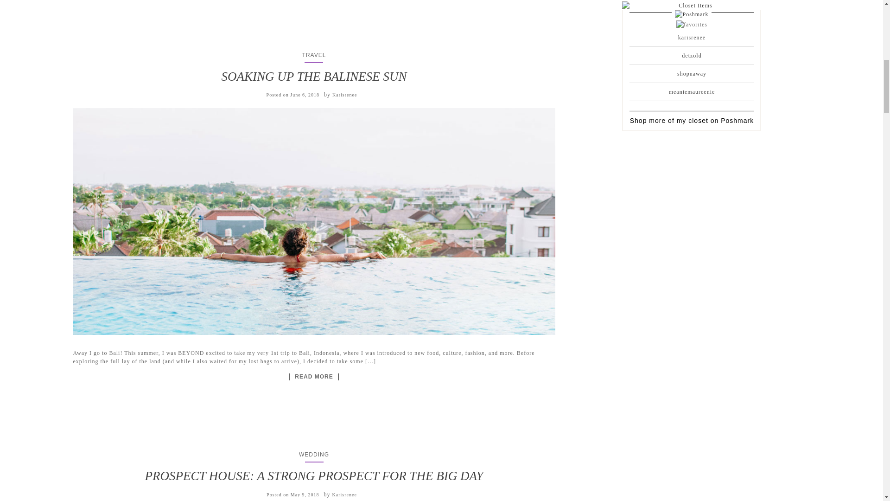 Image resolution: width=890 pixels, height=501 pixels. What do you see at coordinates (344, 495) in the screenshot?
I see `Karisrenee` at bounding box center [344, 495].